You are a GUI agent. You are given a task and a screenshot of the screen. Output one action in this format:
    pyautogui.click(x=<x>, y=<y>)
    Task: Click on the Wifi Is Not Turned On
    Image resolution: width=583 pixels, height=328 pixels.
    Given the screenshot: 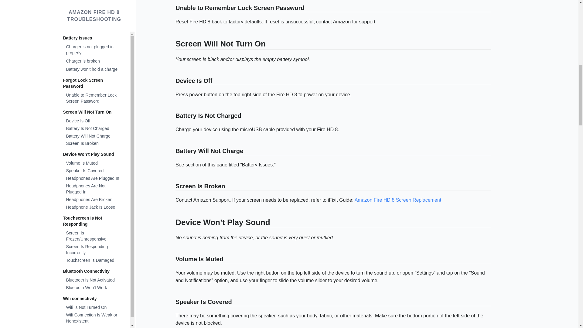 What is the action you would take?
    pyautogui.click(x=92, y=2)
    